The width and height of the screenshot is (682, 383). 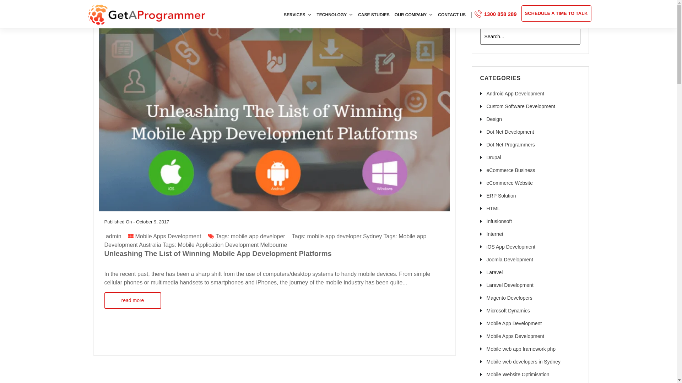 What do you see at coordinates (521, 349) in the screenshot?
I see `Mobile web app framework php` at bounding box center [521, 349].